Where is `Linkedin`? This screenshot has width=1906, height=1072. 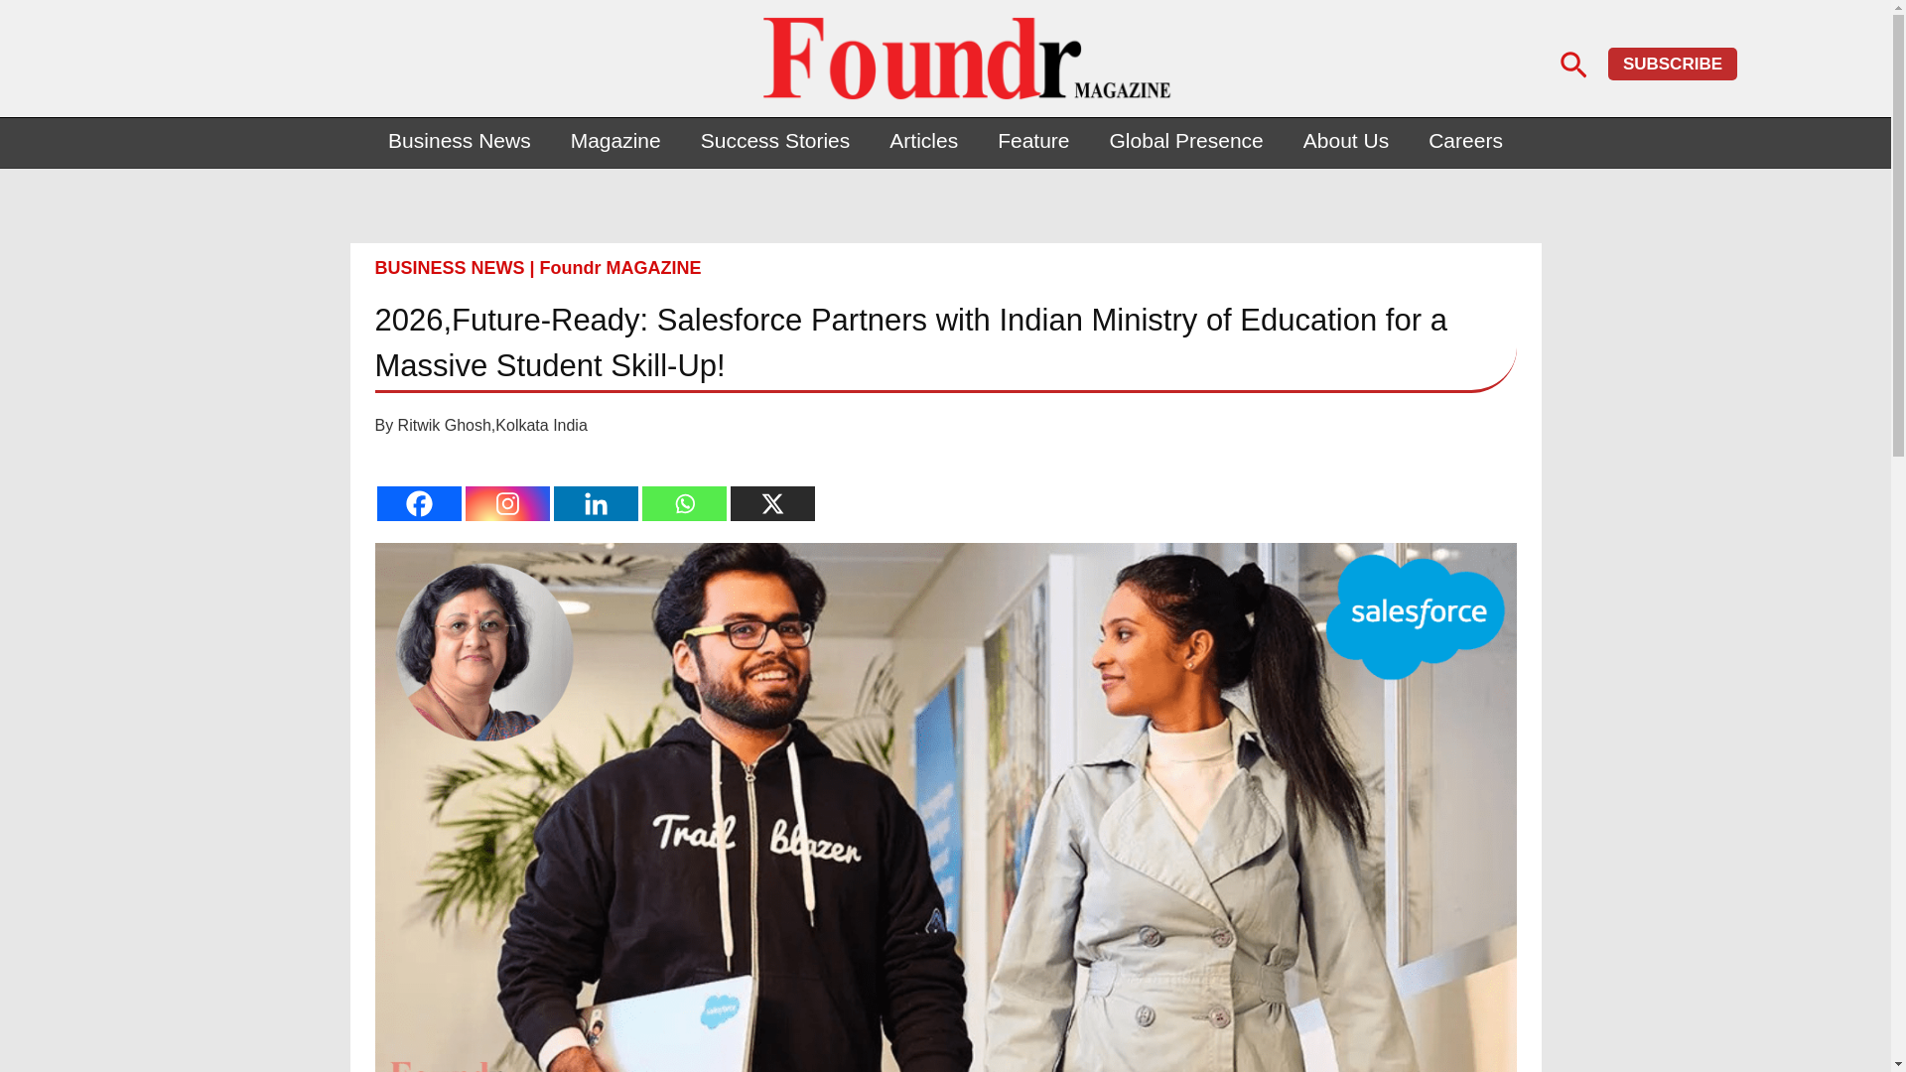 Linkedin is located at coordinates (596, 503).